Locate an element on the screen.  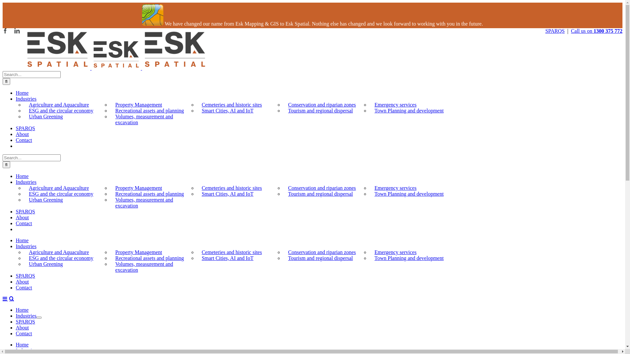
Home is located at coordinates (22, 93).